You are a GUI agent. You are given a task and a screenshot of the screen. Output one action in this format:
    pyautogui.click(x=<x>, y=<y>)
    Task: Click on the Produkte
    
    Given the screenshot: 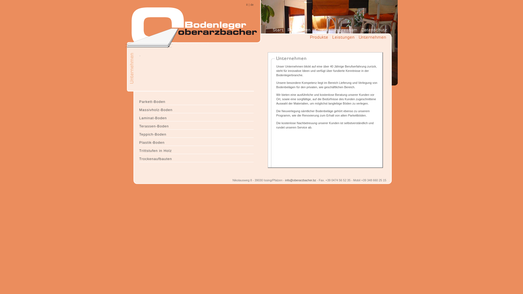 What is the action you would take?
    pyautogui.click(x=319, y=39)
    